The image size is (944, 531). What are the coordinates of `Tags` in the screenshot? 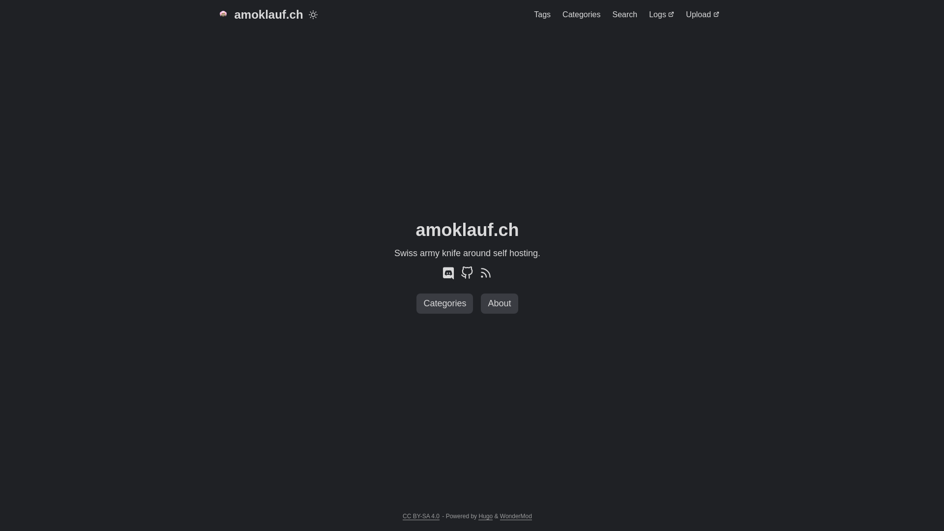 It's located at (542, 15).